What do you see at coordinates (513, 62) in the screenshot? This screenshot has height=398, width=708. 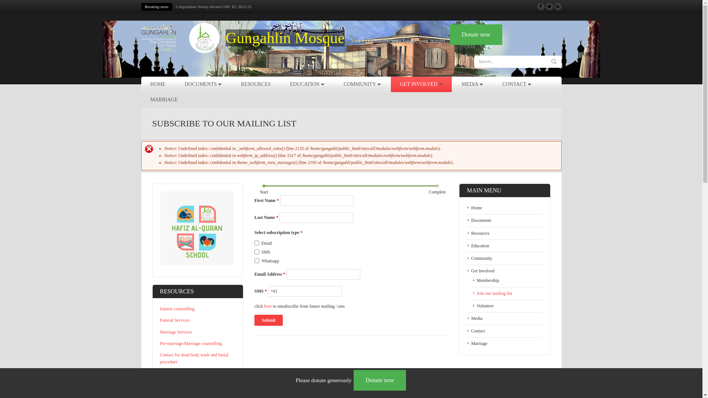 I see `Enter the terms you wish to search for.` at bounding box center [513, 62].